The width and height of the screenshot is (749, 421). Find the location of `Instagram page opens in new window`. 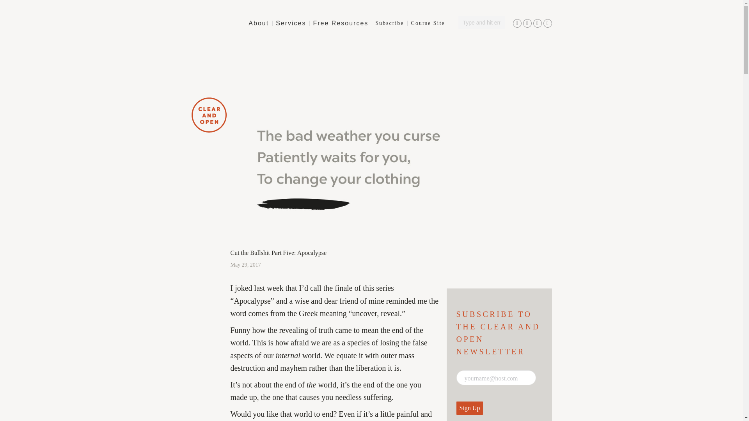

Instagram page opens in new window is located at coordinates (537, 23).